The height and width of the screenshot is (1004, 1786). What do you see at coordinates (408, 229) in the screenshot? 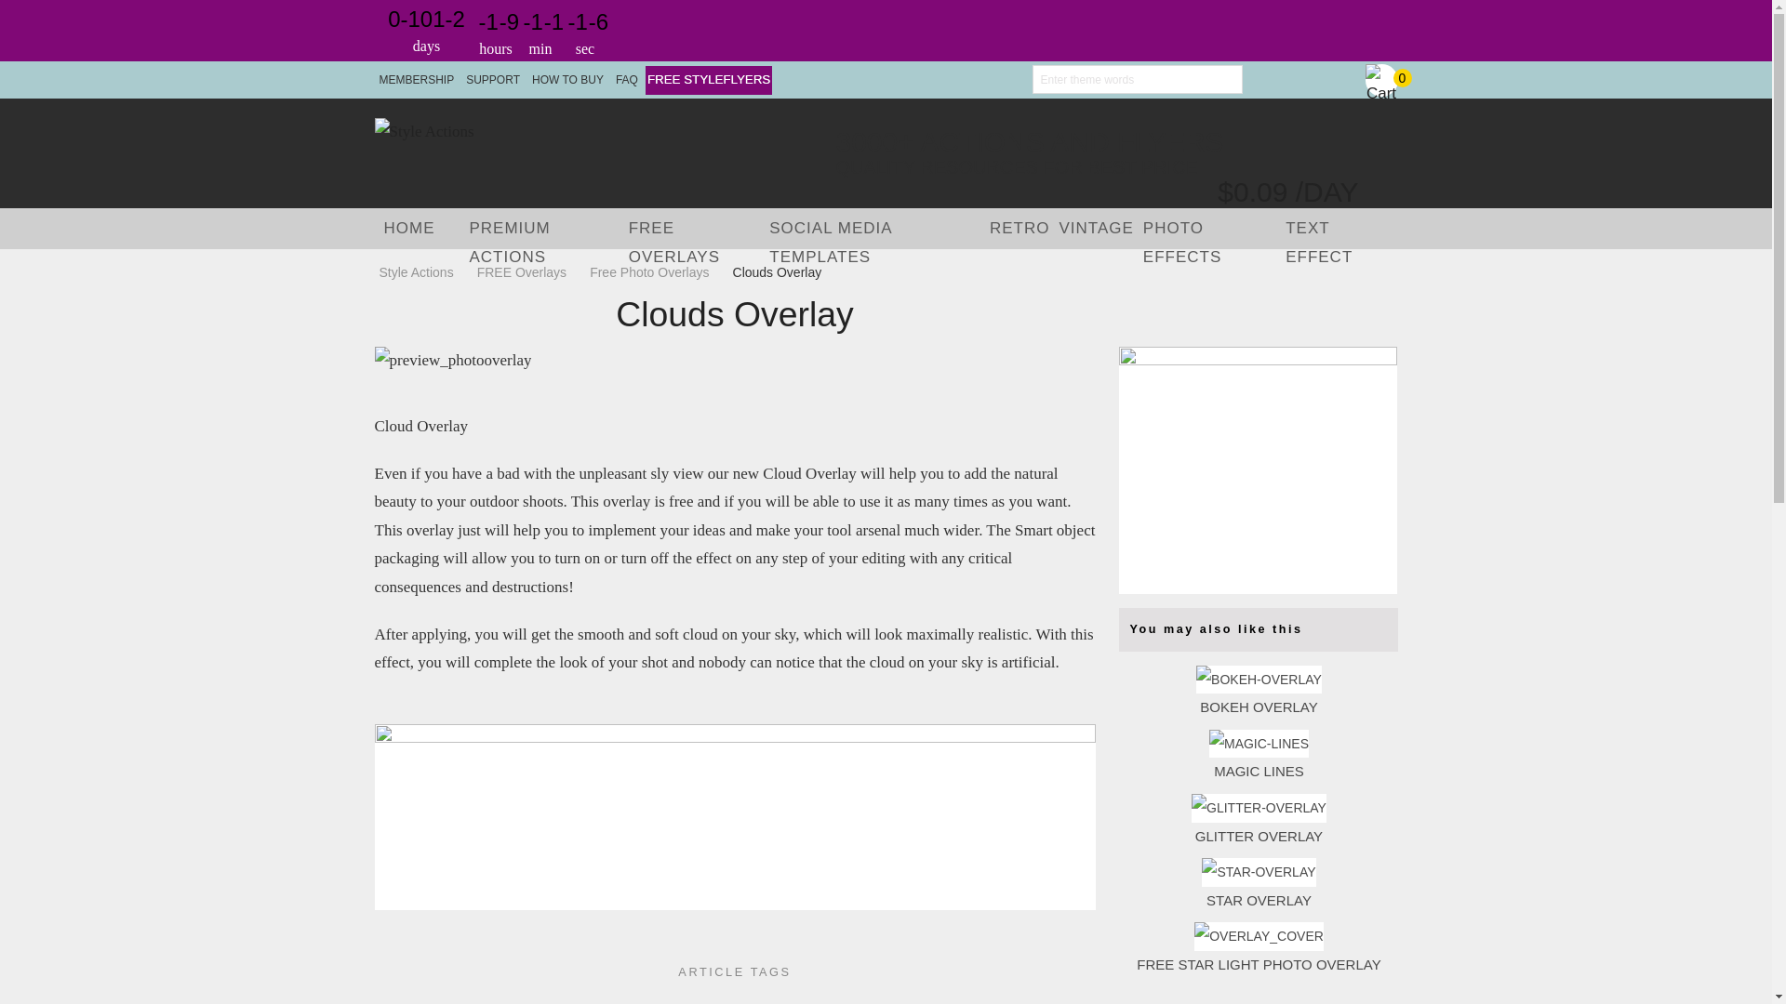
I see `Home` at bounding box center [408, 229].